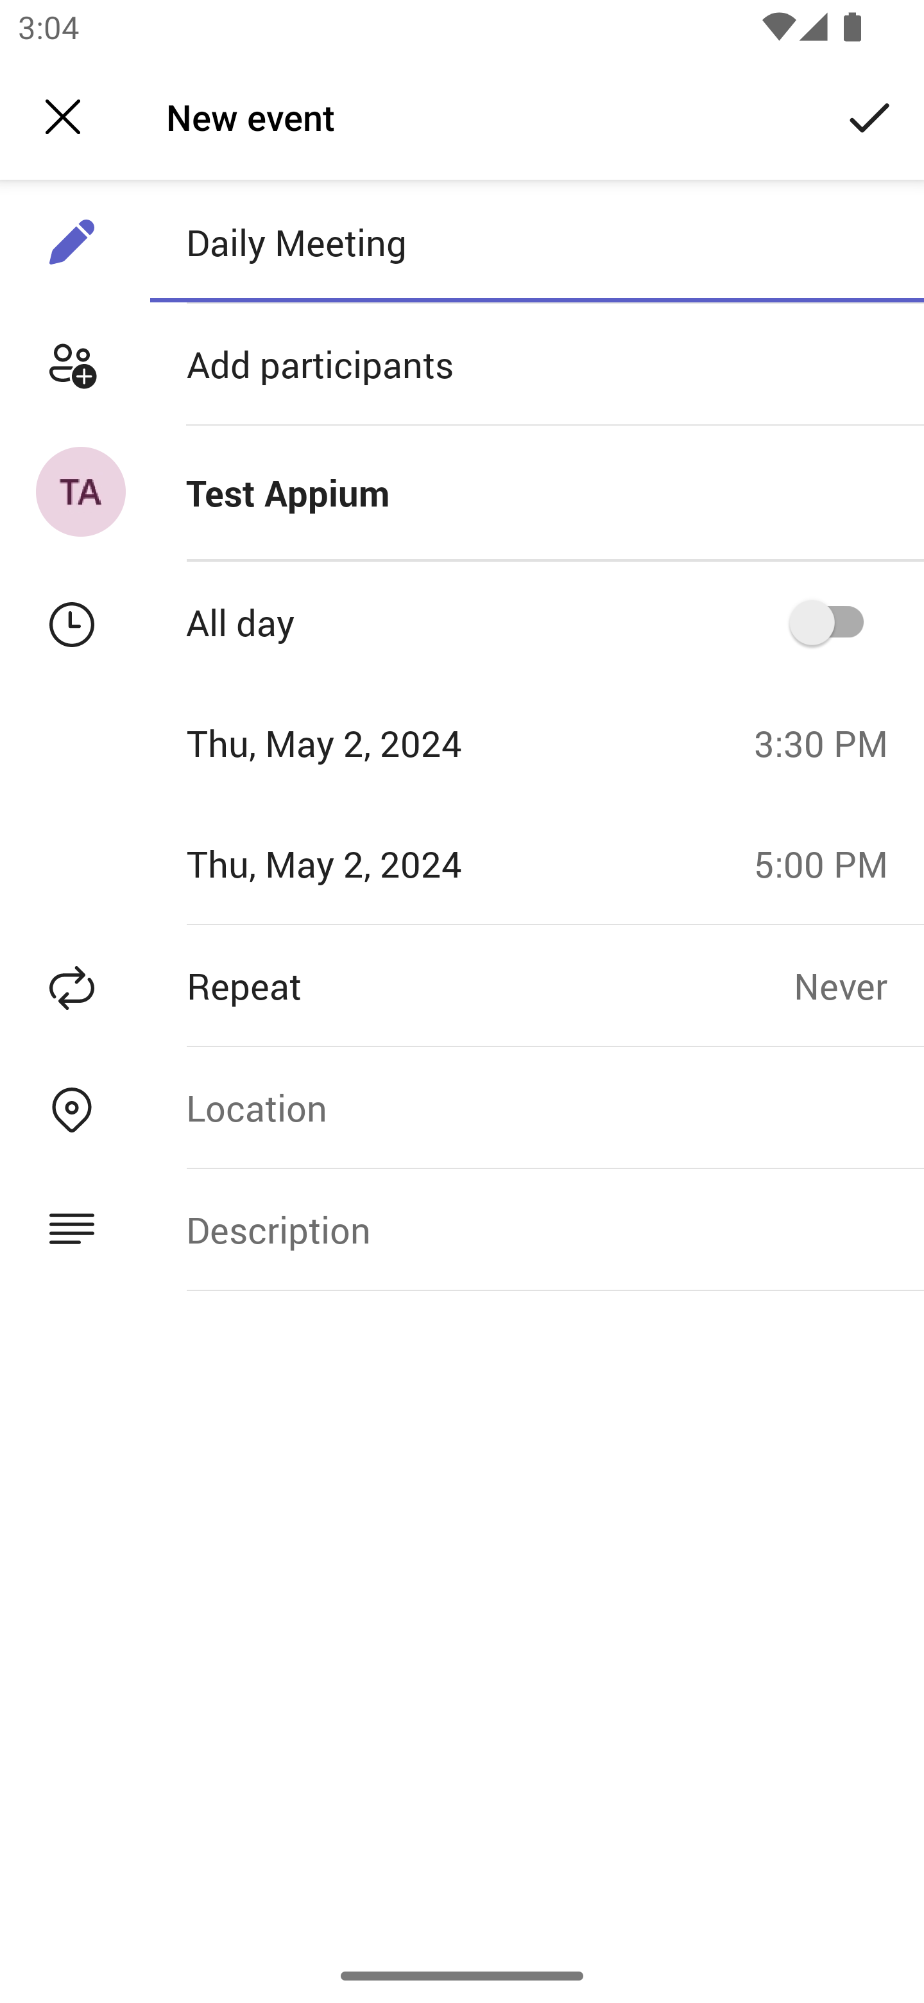 The image size is (924, 2003). I want to click on Location, so click(536, 1107).